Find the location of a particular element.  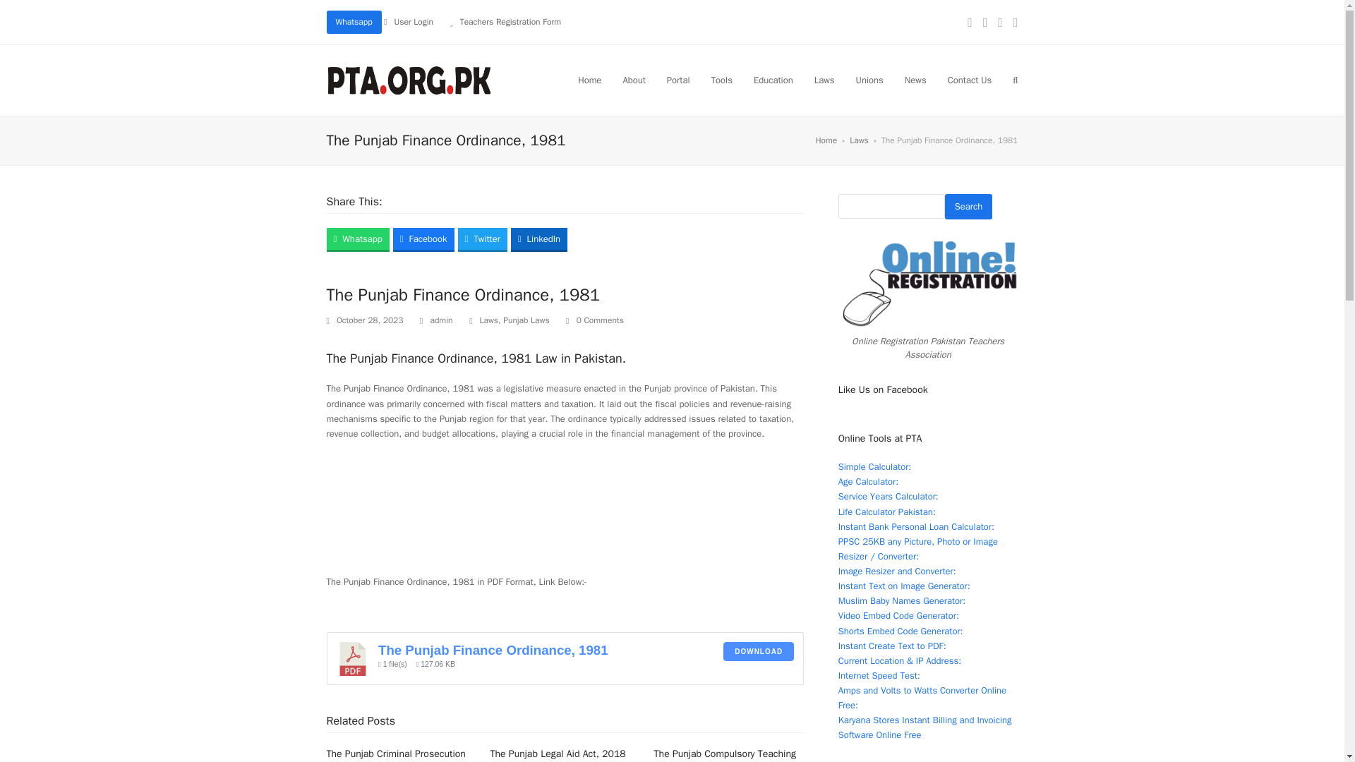

0 Comments is located at coordinates (594, 320).